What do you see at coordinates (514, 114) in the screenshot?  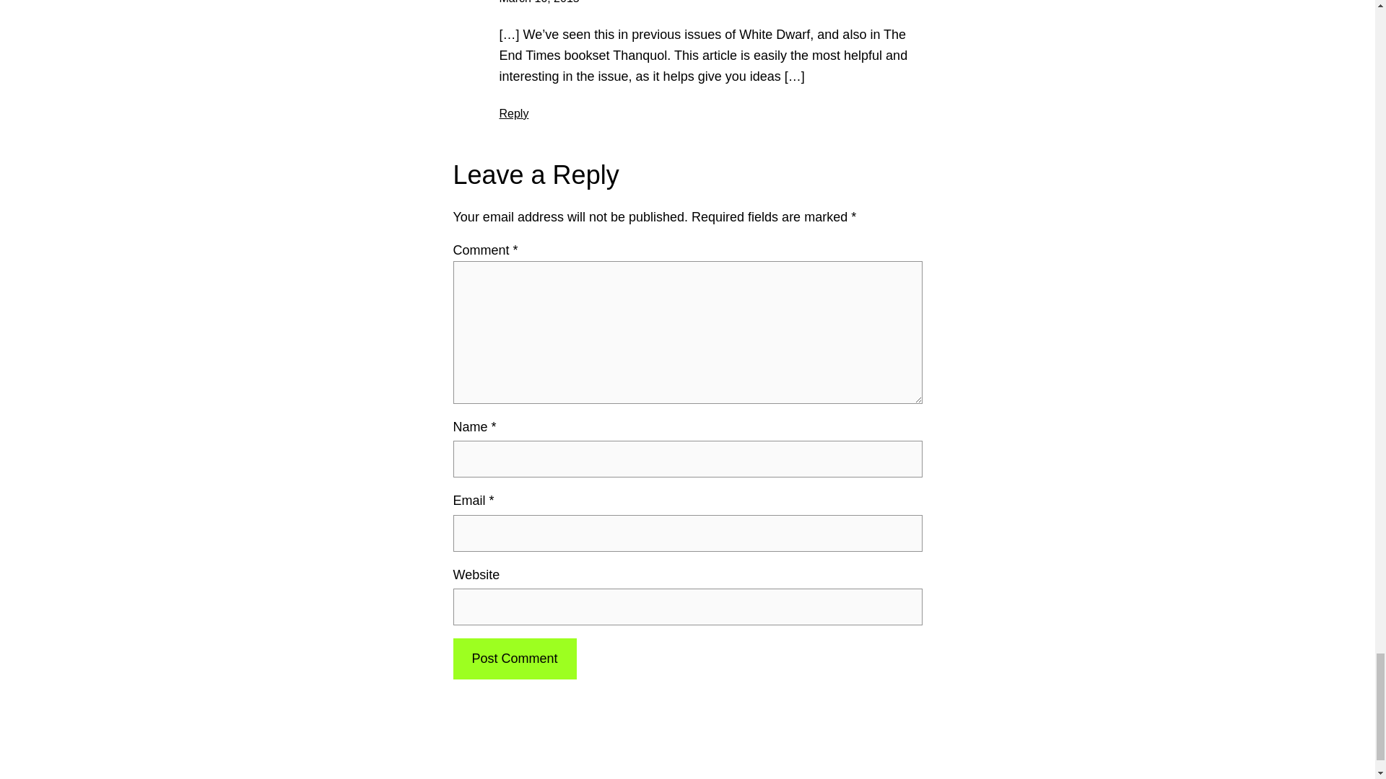 I see `Reply` at bounding box center [514, 114].